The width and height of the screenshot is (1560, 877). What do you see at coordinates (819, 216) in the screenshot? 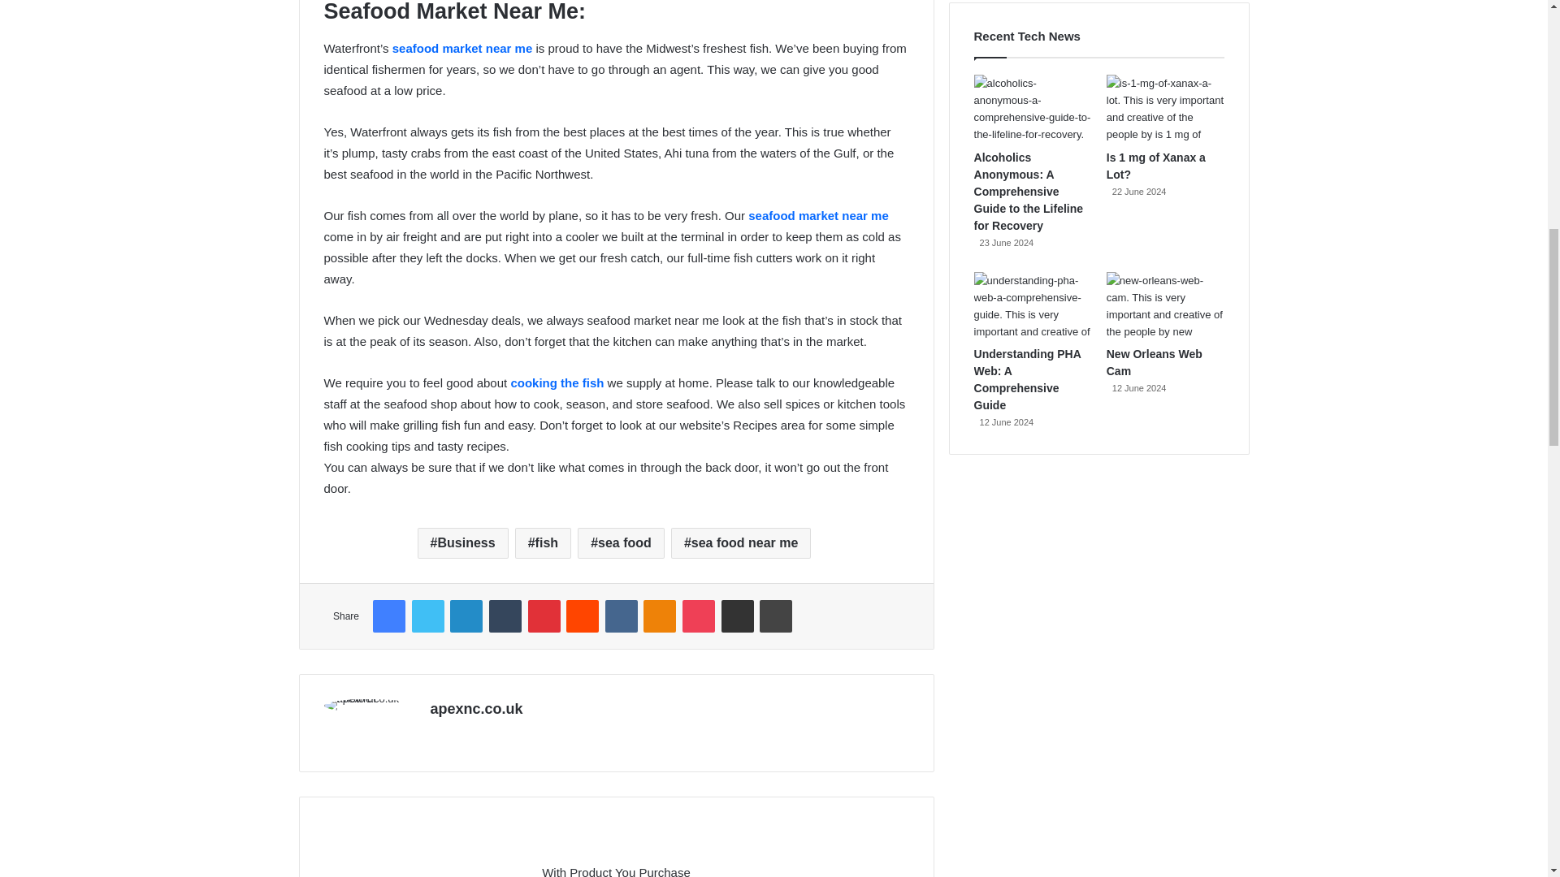
I see `seafood market near me` at bounding box center [819, 216].